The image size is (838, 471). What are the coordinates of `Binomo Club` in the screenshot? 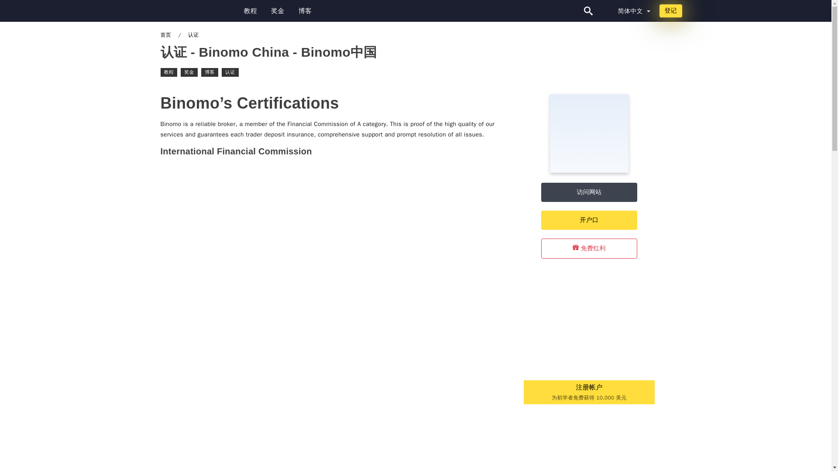 It's located at (51, 10).